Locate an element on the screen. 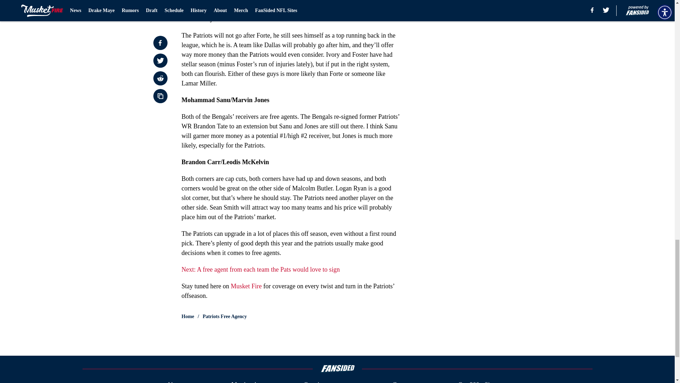 This screenshot has height=383, width=680. About is located at coordinates (175, 382).